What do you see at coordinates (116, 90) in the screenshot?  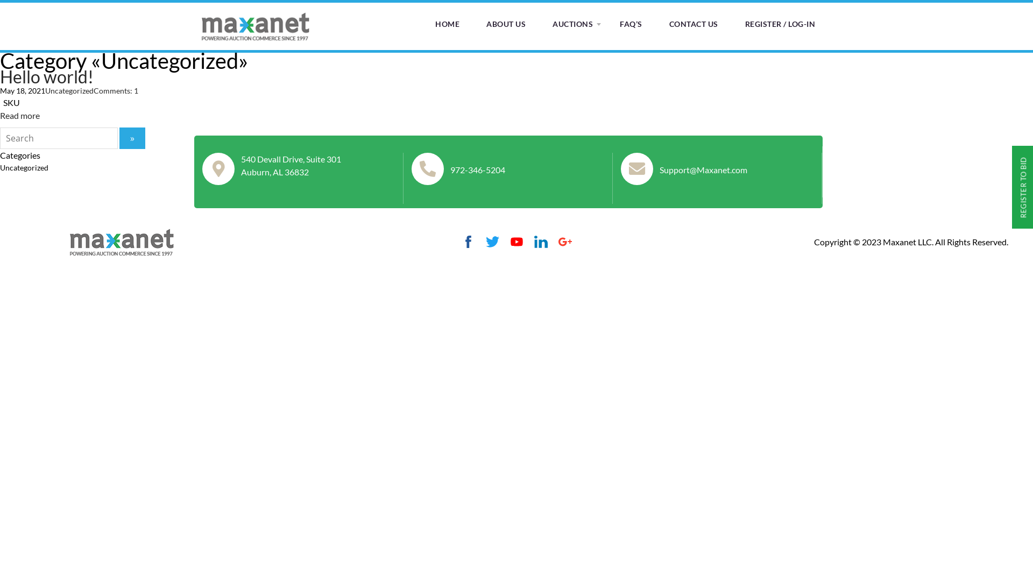 I see `Comments: 1` at bounding box center [116, 90].